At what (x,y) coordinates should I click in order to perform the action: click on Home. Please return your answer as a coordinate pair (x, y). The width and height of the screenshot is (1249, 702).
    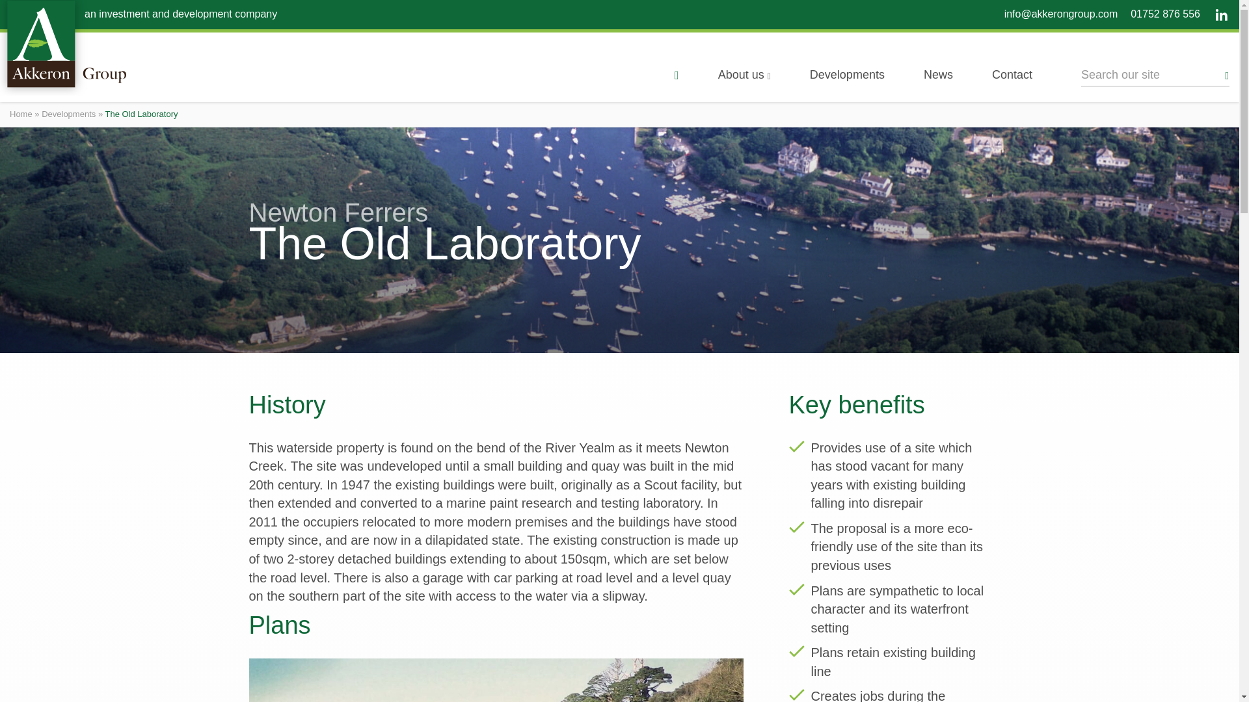
    Looking at the image, I should click on (21, 114).